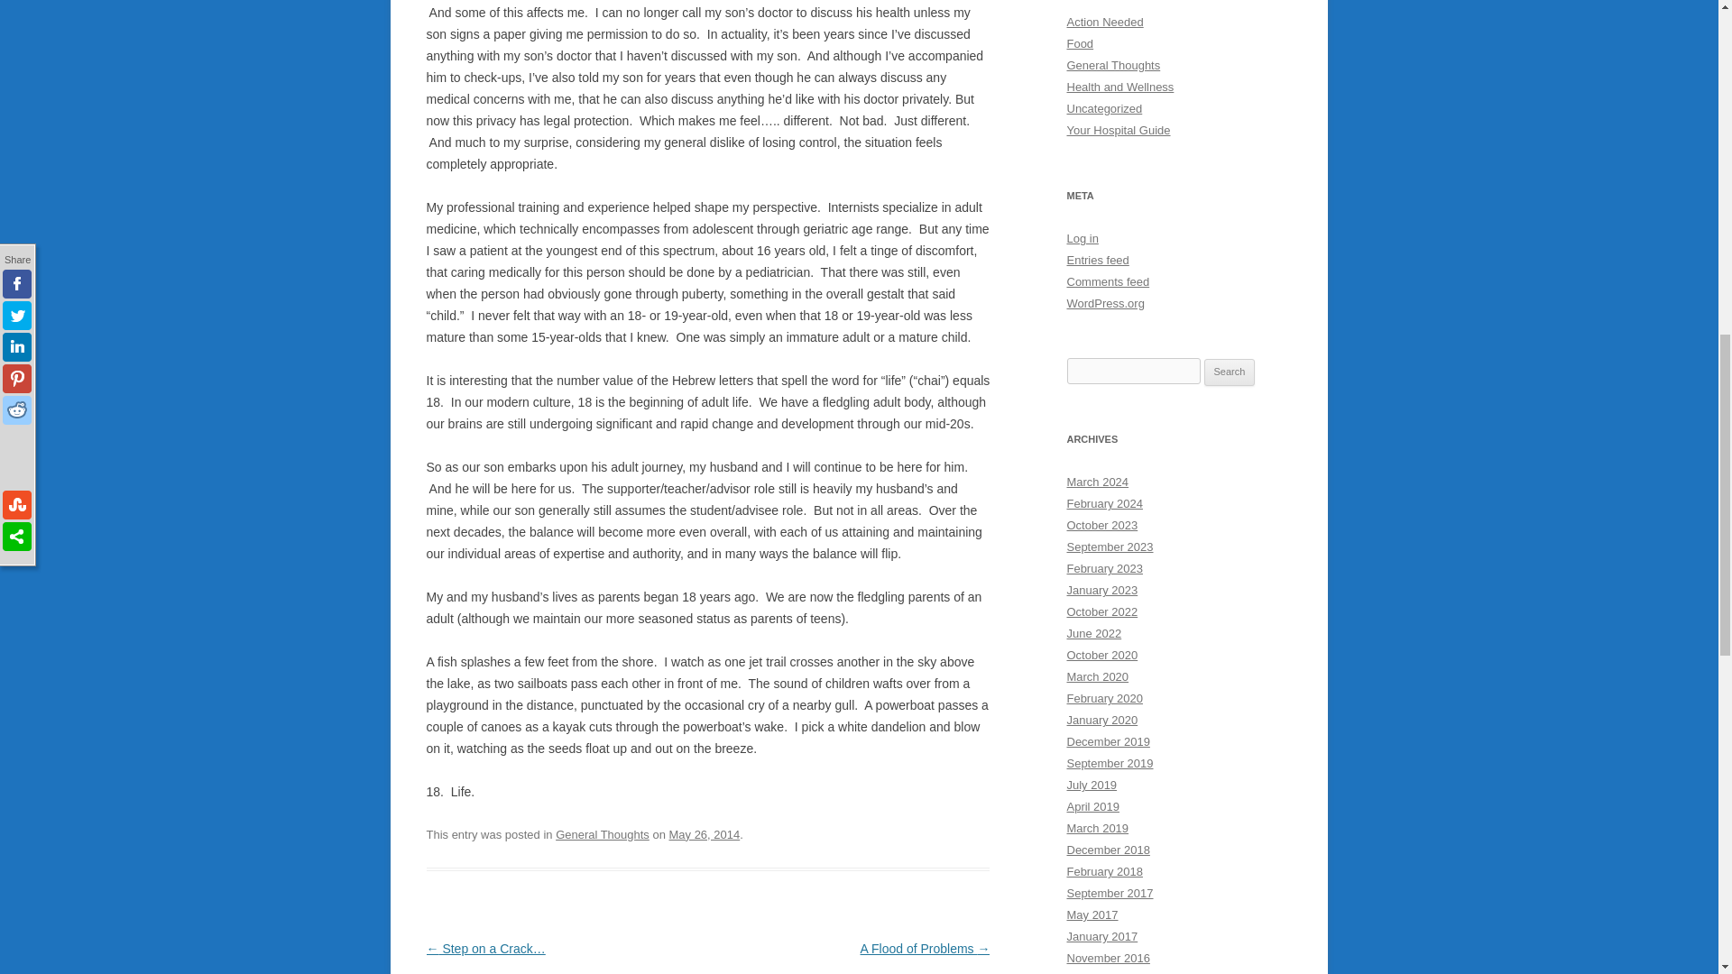 This screenshot has height=974, width=1732. I want to click on Comments feed, so click(1108, 281).